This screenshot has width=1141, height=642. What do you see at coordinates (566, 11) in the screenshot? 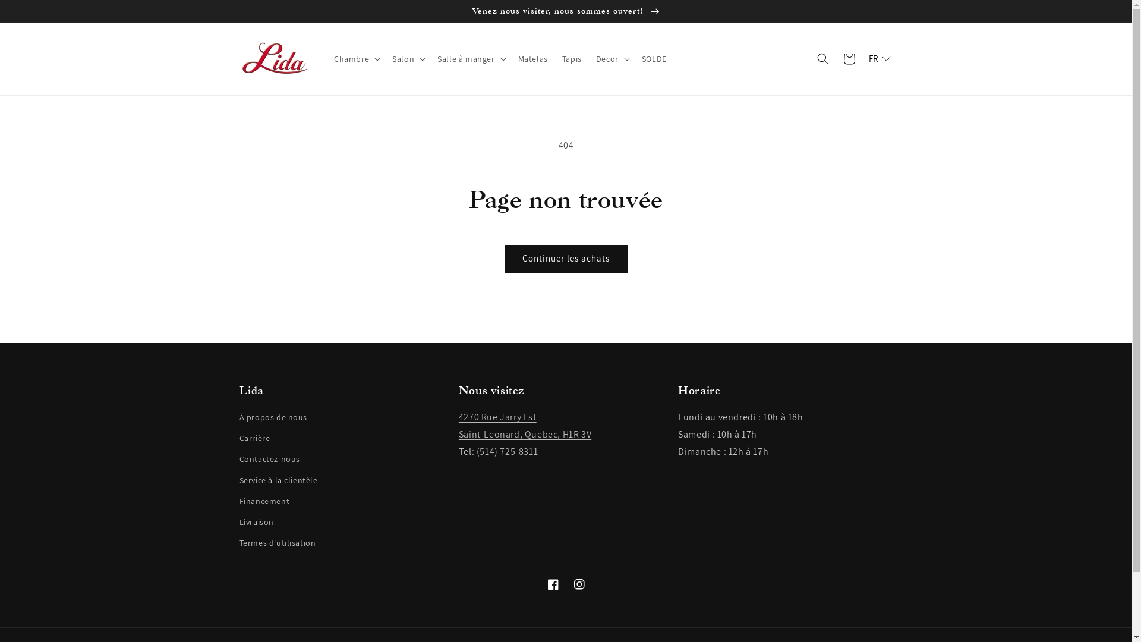
I see `Venez nous visiter, nous sommes ouvert!` at bounding box center [566, 11].